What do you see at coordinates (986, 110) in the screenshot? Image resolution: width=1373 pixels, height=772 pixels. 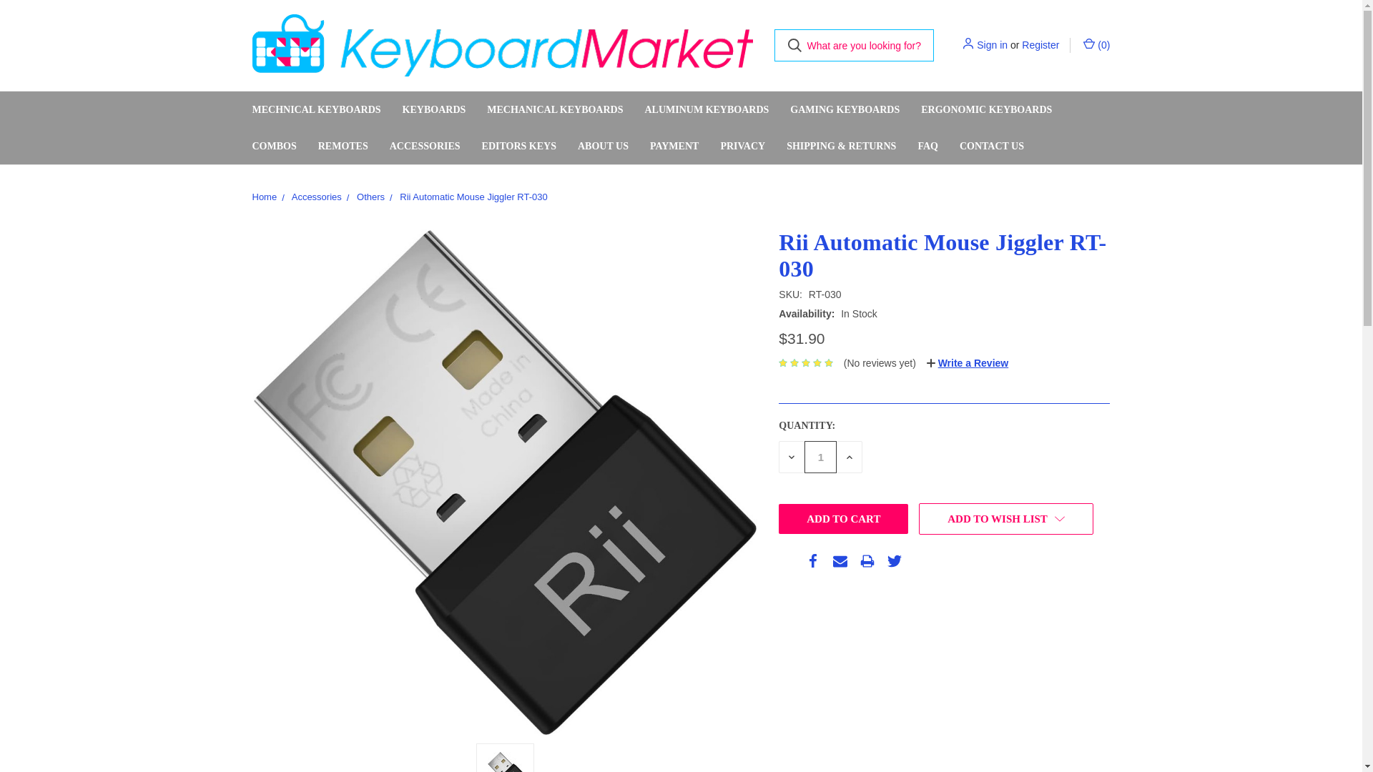 I see `ERGONOMIC KEYBOARDS` at bounding box center [986, 110].